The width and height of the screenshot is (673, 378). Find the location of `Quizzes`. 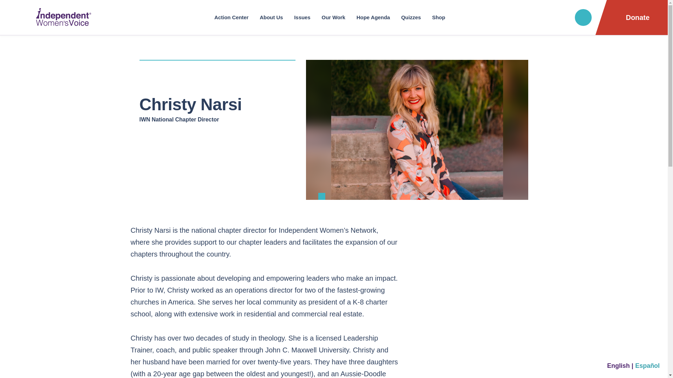

Quizzes is located at coordinates (411, 17).